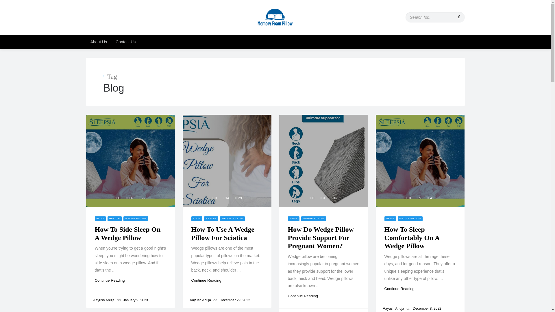 Image resolution: width=555 pixels, height=312 pixels. What do you see at coordinates (125, 42) in the screenshot?
I see `Contact Us` at bounding box center [125, 42].